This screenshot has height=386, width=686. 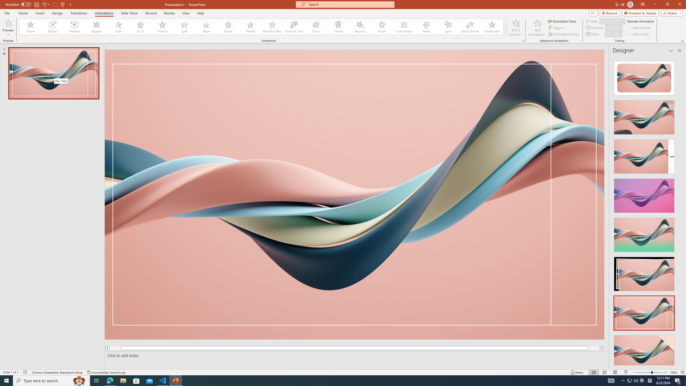 I want to click on Appear, so click(x=96, y=27).